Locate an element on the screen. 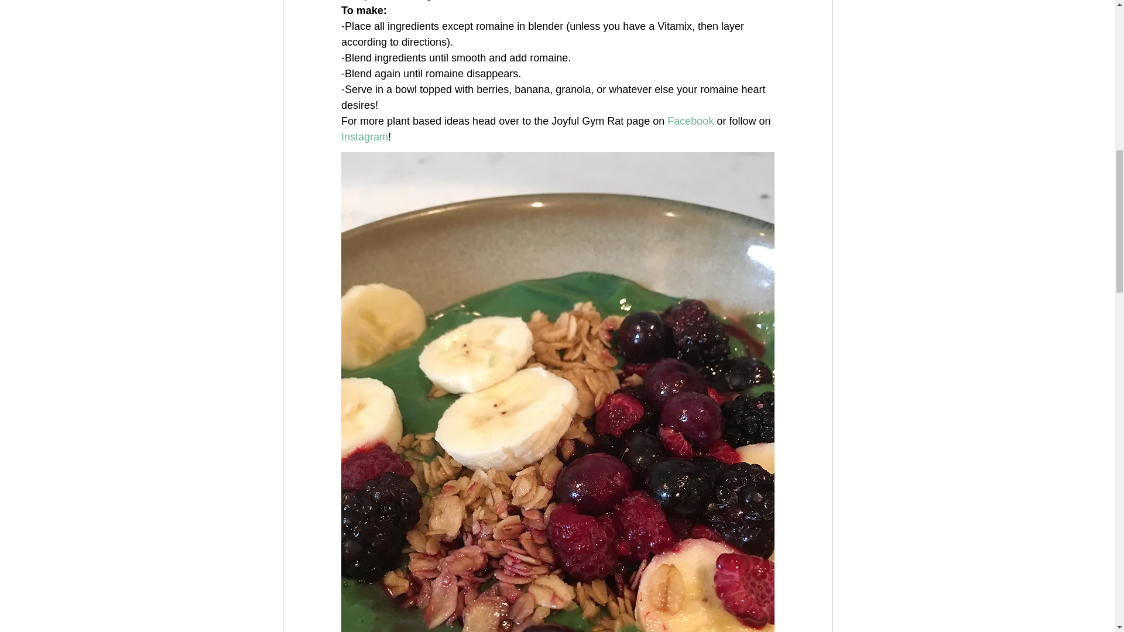 The height and width of the screenshot is (632, 1124). Instagram is located at coordinates (364, 137).